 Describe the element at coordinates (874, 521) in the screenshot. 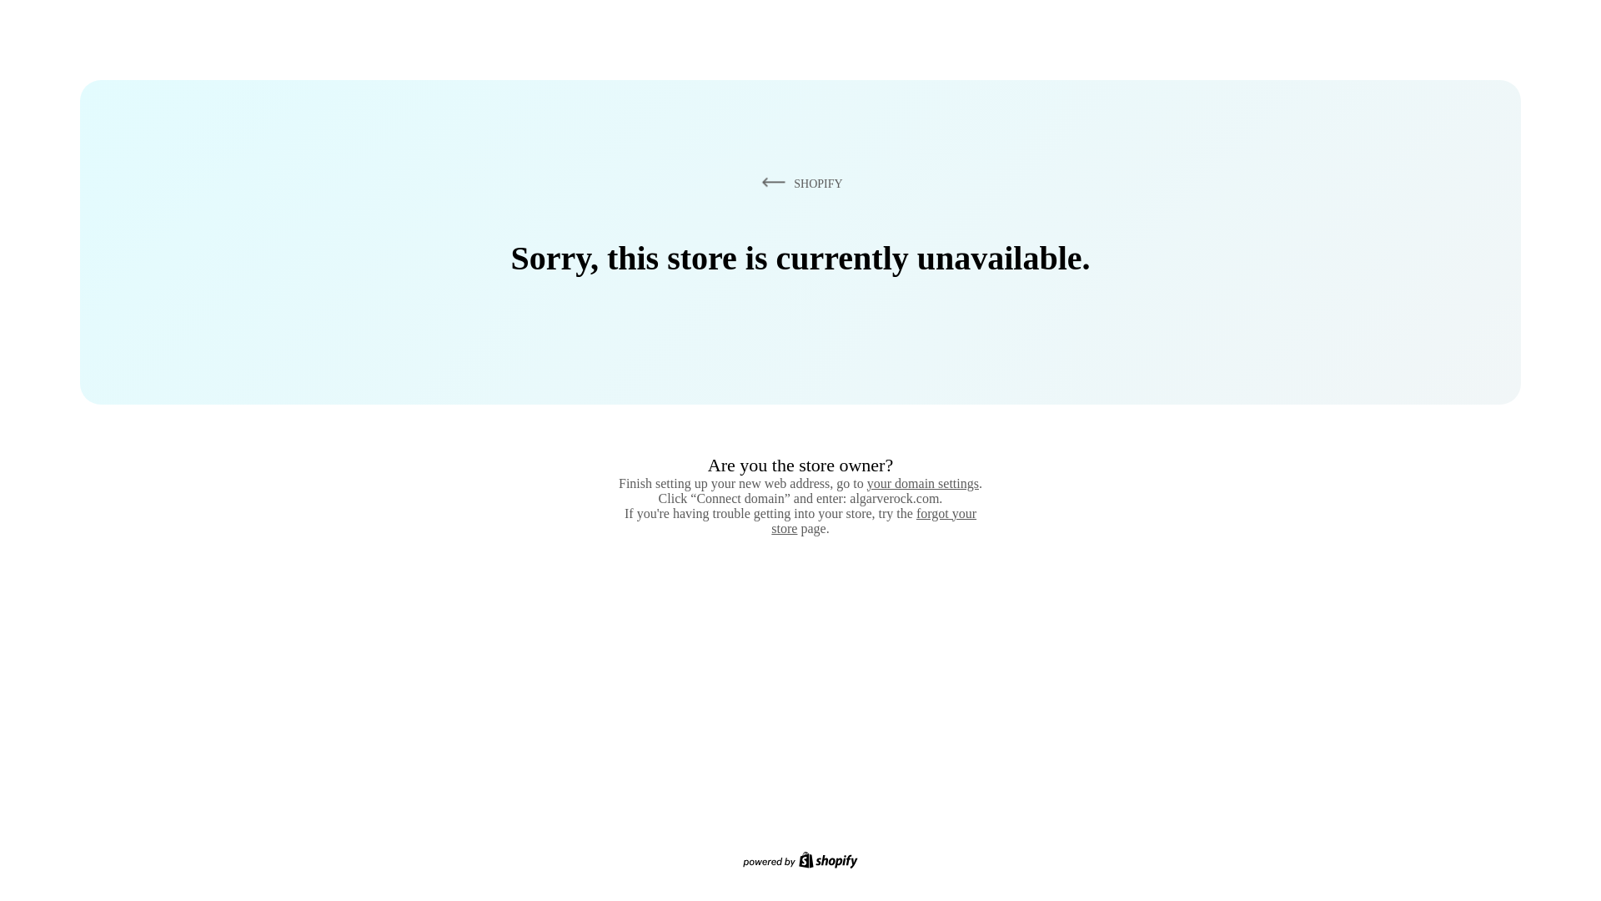

I see `forgot your store` at that location.